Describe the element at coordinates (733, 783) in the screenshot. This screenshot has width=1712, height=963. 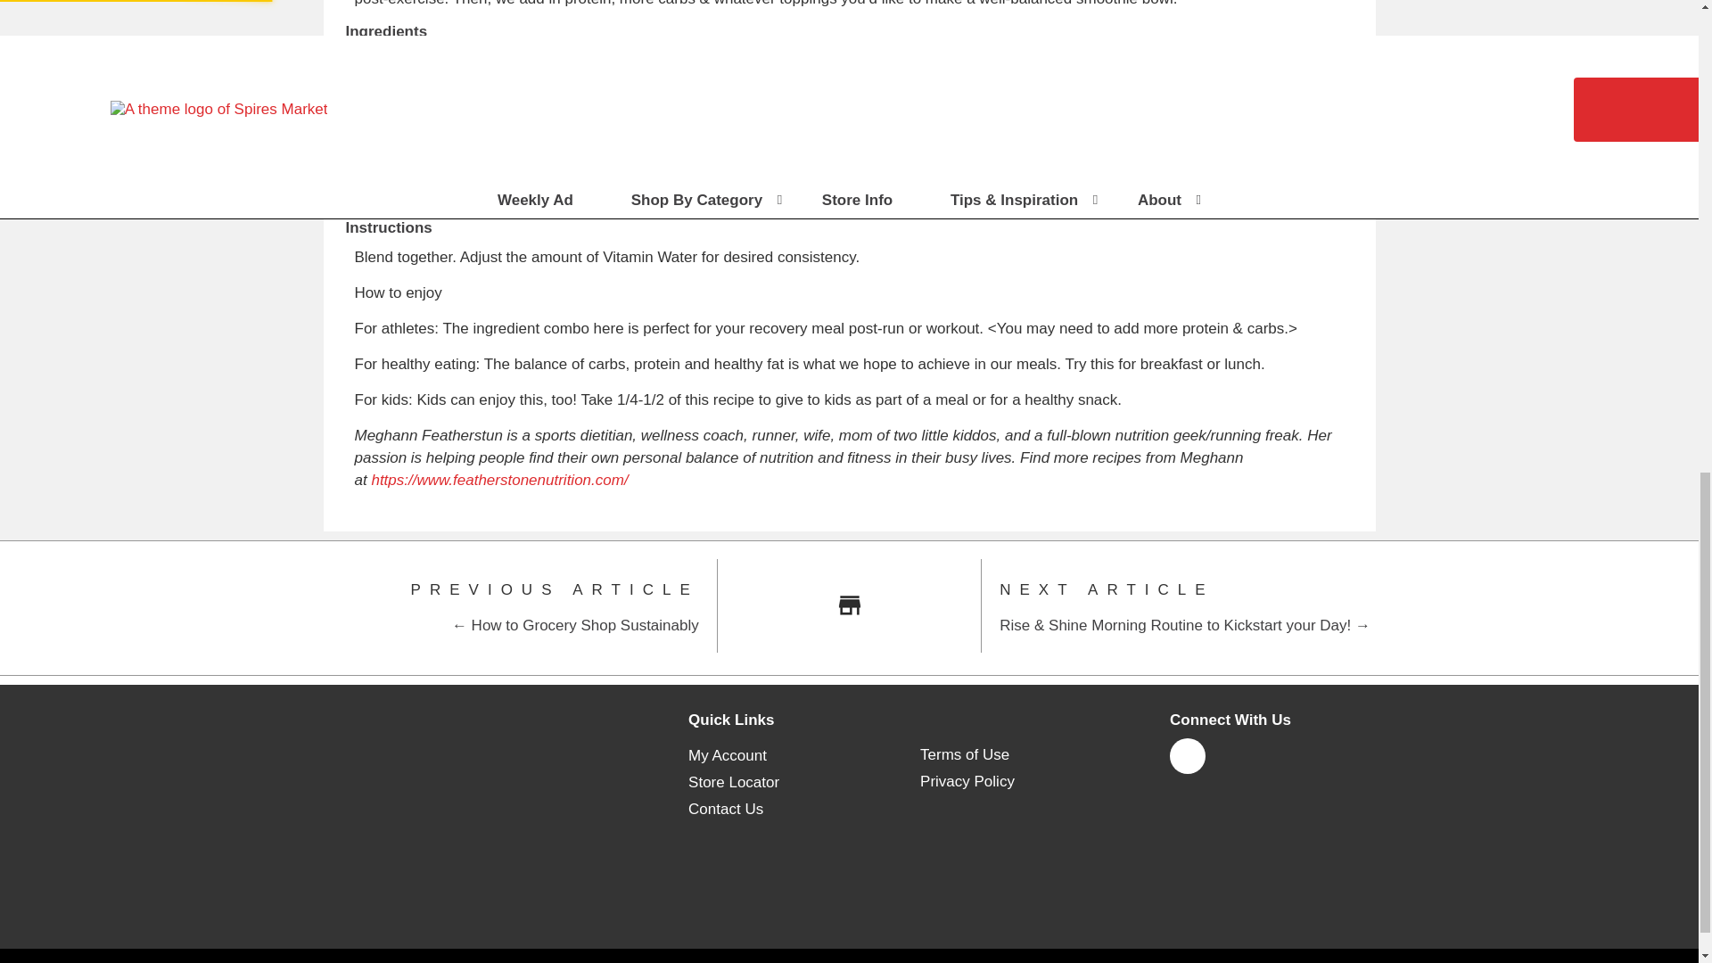
I see `Store Locator` at that location.